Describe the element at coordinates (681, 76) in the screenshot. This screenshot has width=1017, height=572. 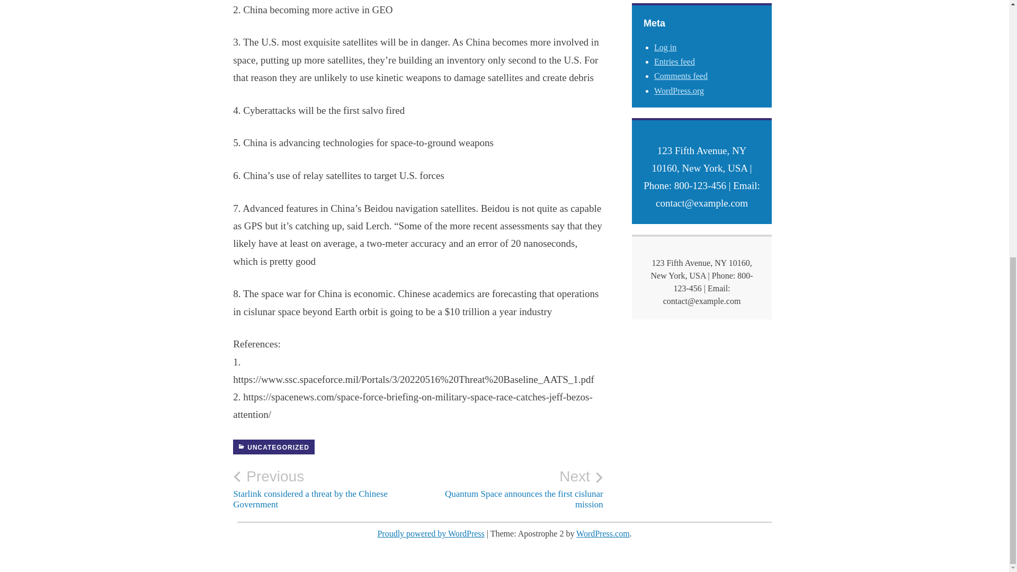
I see `UNCATEGORIZED` at that location.